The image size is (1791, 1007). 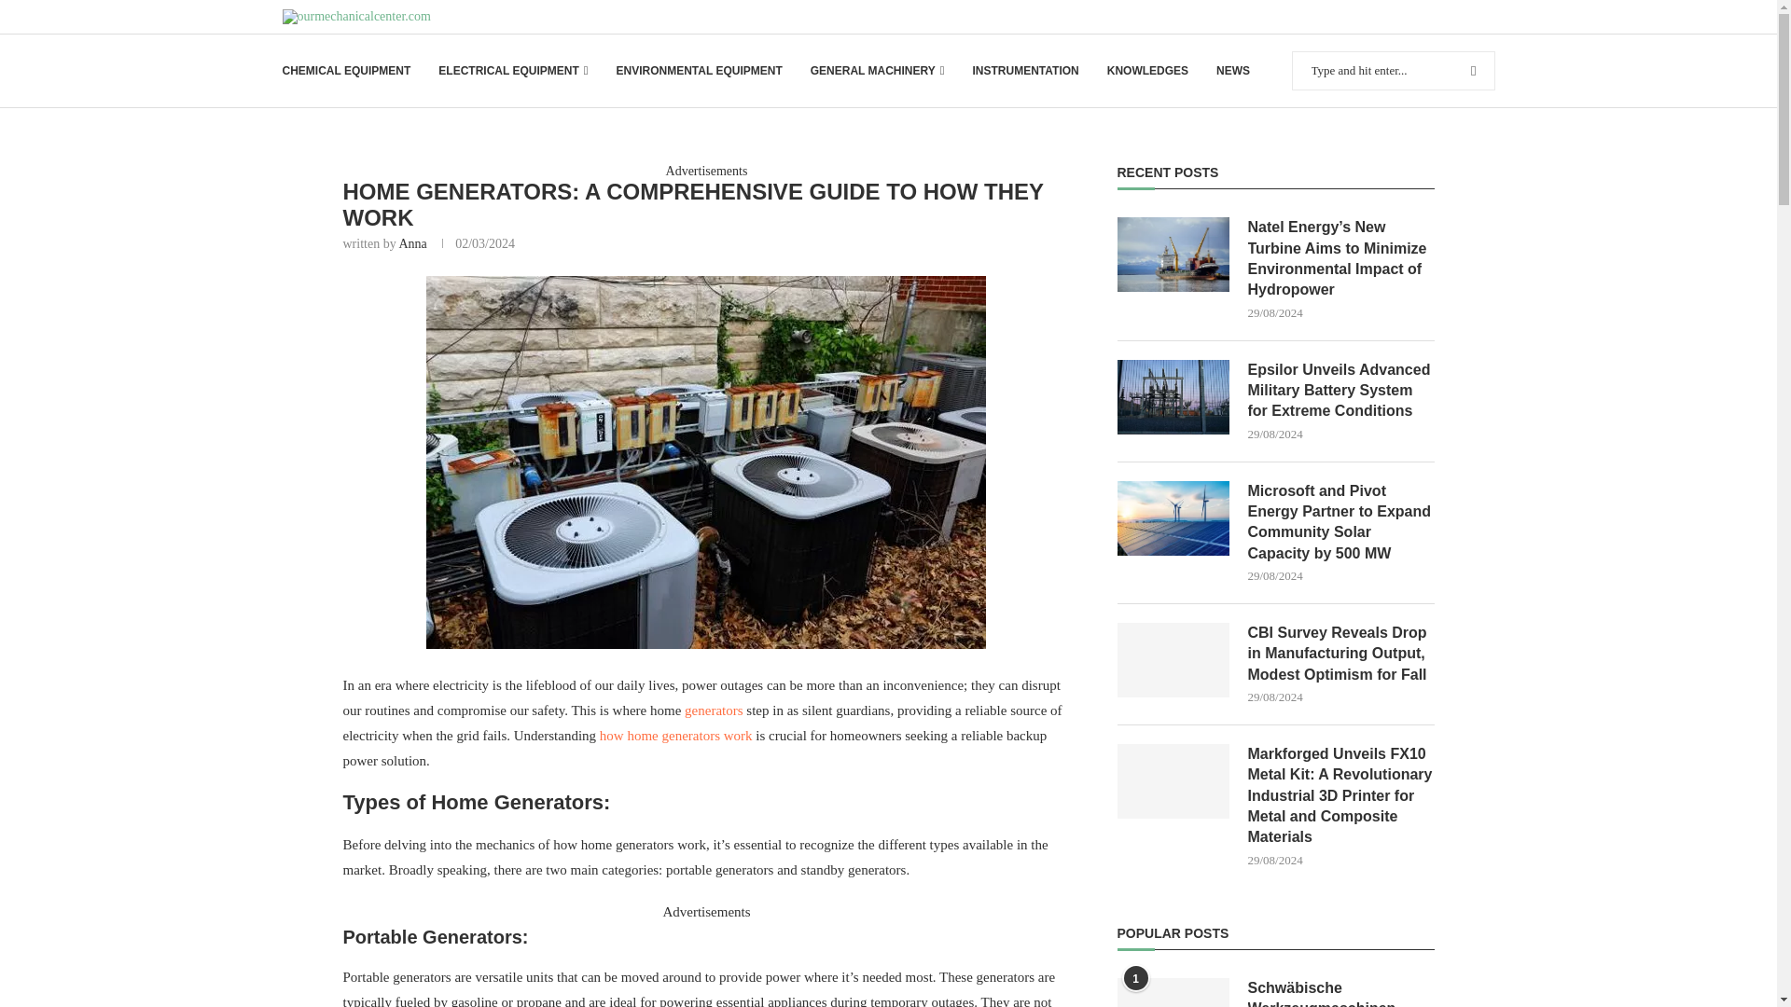 What do you see at coordinates (1024, 71) in the screenshot?
I see `INSTRUMENTATION` at bounding box center [1024, 71].